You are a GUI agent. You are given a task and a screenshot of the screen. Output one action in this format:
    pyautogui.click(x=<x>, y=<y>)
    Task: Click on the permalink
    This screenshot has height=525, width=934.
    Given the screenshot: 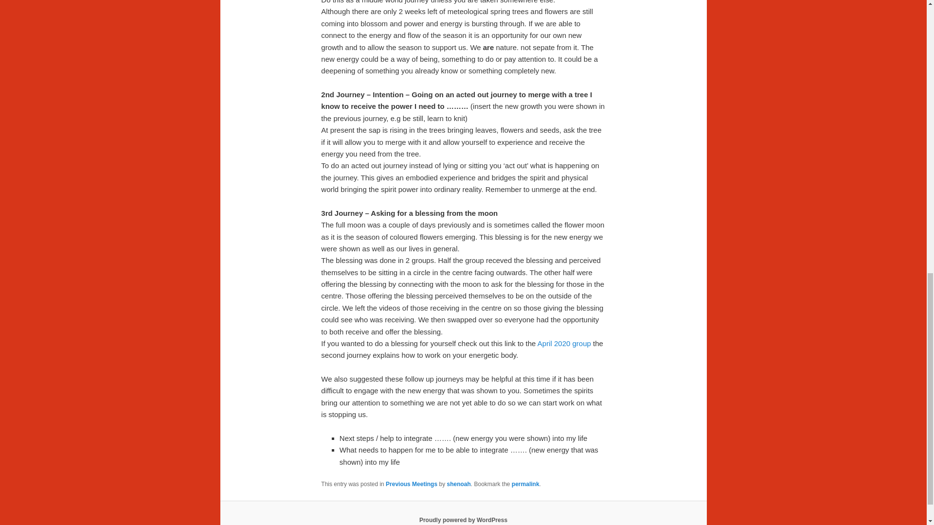 What is the action you would take?
    pyautogui.click(x=525, y=484)
    